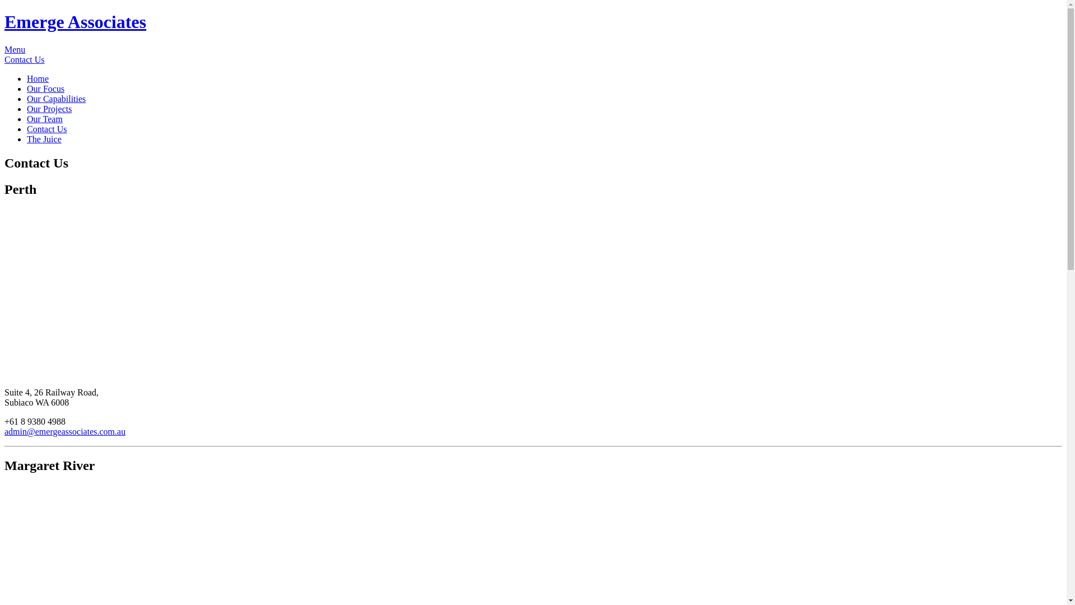 Image resolution: width=1075 pixels, height=605 pixels. What do you see at coordinates (65, 431) in the screenshot?
I see `admin@emergeassociates.com.au` at bounding box center [65, 431].